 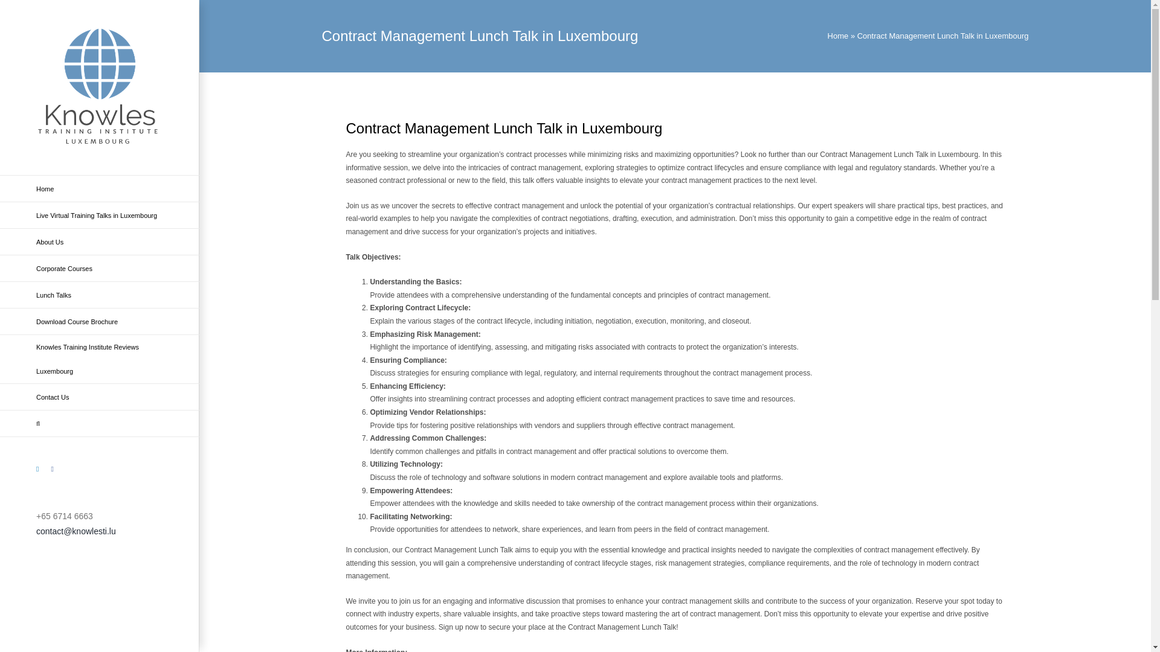 I want to click on Live Virtual Training Talks in Luxembourg, so click(x=100, y=215).